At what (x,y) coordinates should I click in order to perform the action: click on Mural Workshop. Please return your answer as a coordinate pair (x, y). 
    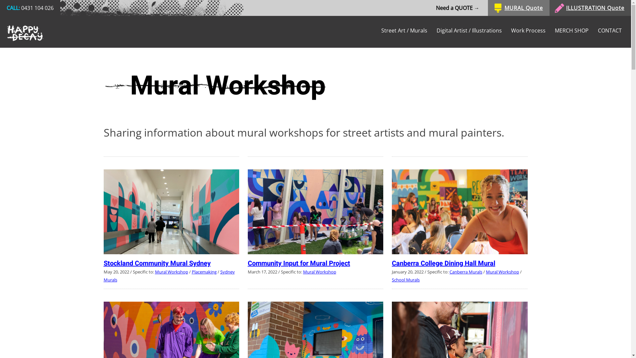
    Looking at the image, I should click on (320, 272).